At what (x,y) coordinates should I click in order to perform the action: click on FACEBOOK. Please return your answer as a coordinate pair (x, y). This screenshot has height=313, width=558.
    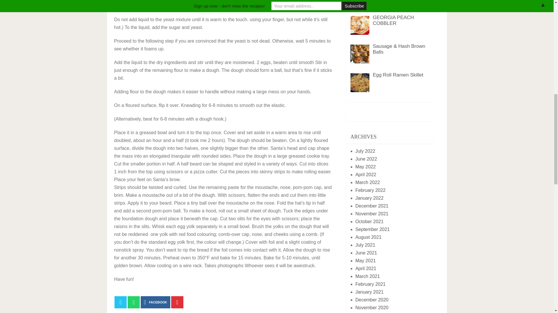
    Looking at the image, I should click on (155, 302).